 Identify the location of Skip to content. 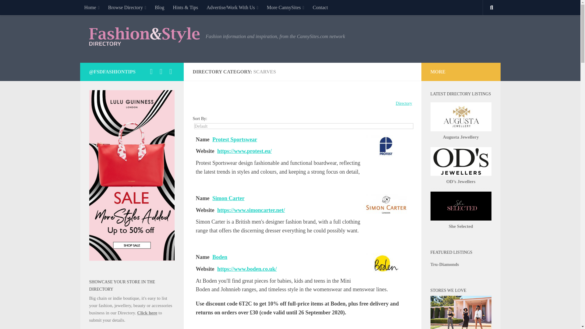
(24, 8).